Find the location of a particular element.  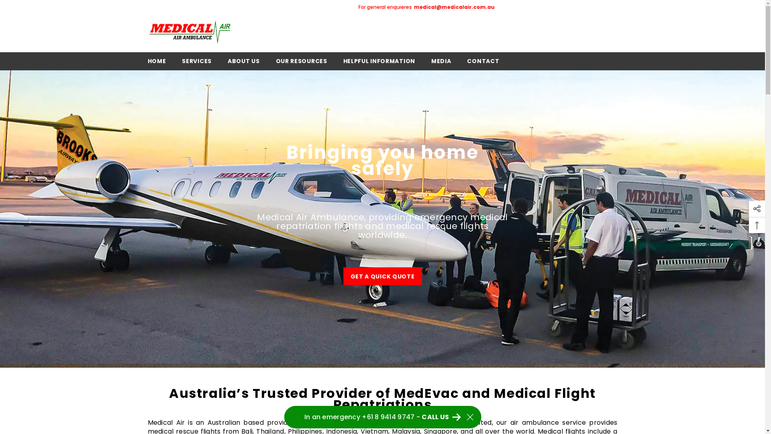

HELPFUL INFORMATION is located at coordinates (379, 63).